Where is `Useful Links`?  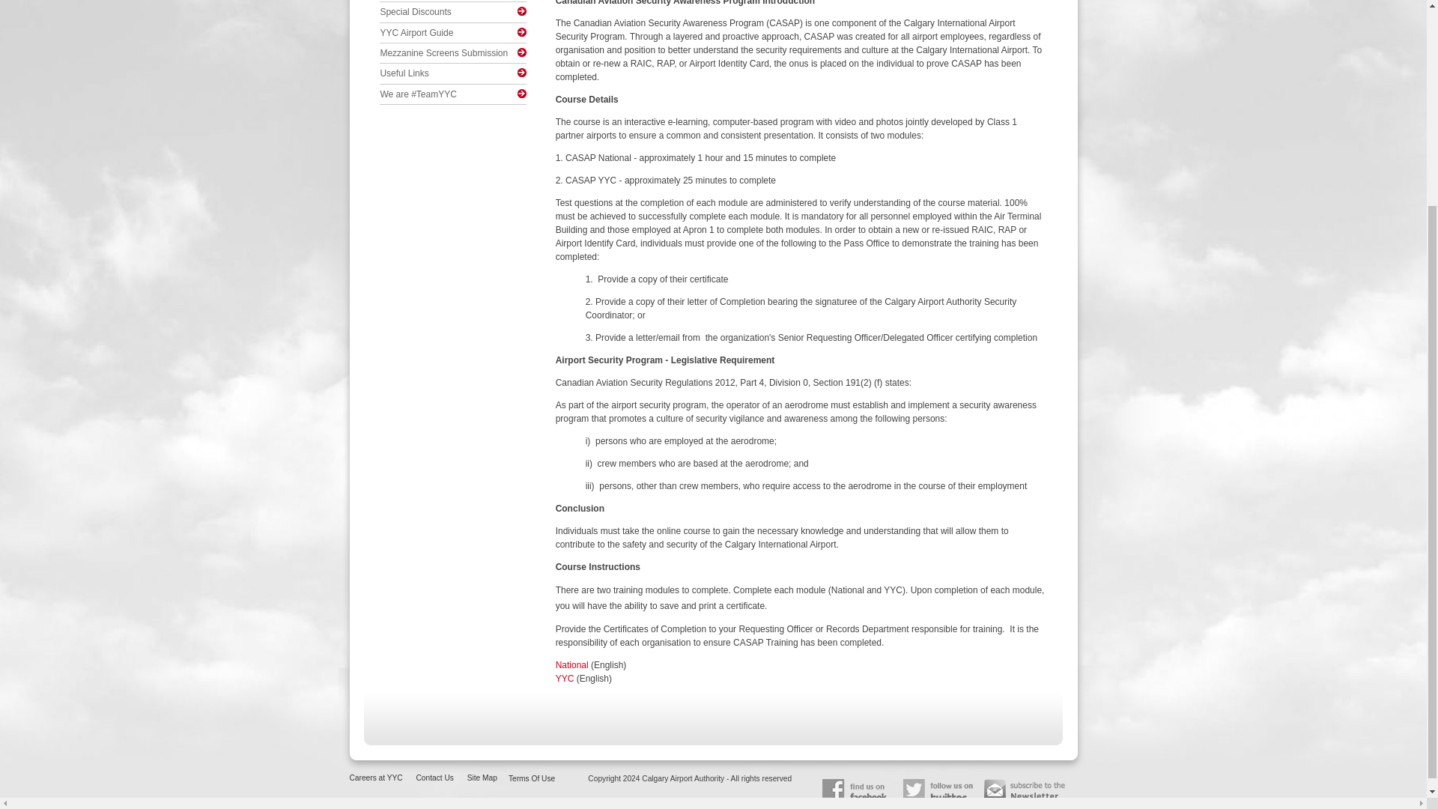 Useful Links is located at coordinates (446, 73).